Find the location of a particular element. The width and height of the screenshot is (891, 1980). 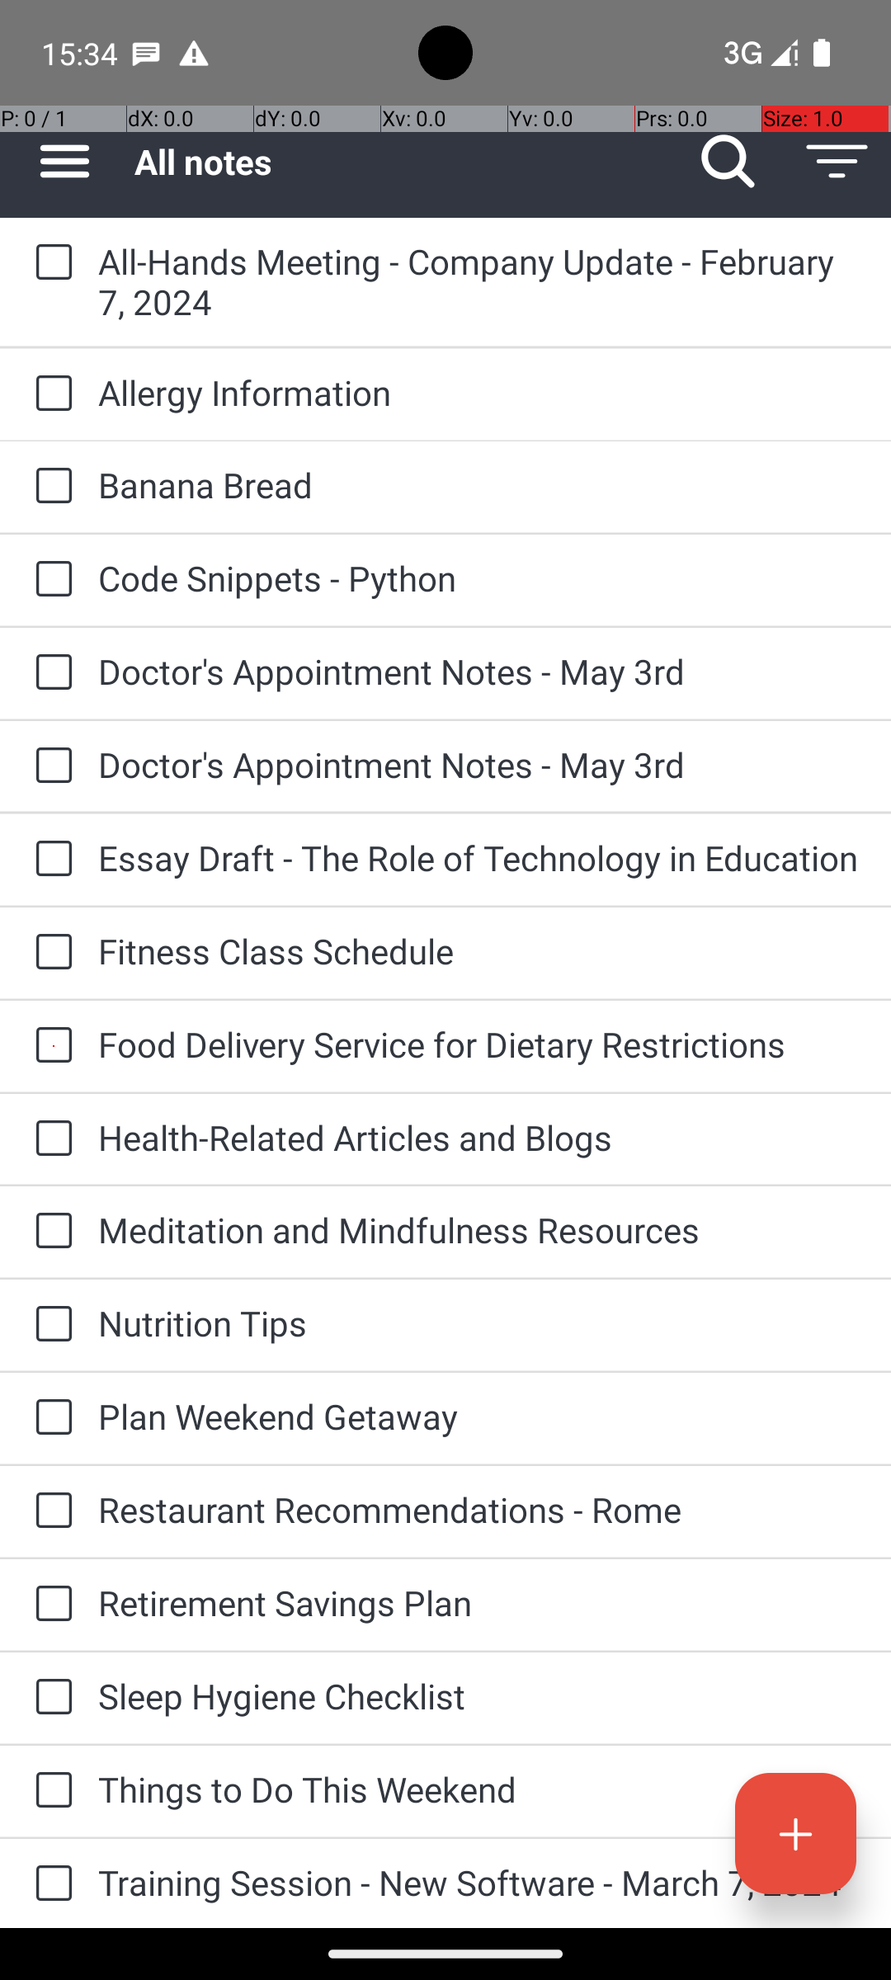

to-do: Things to Do This Weekend is located at coordinates (49, 1791).